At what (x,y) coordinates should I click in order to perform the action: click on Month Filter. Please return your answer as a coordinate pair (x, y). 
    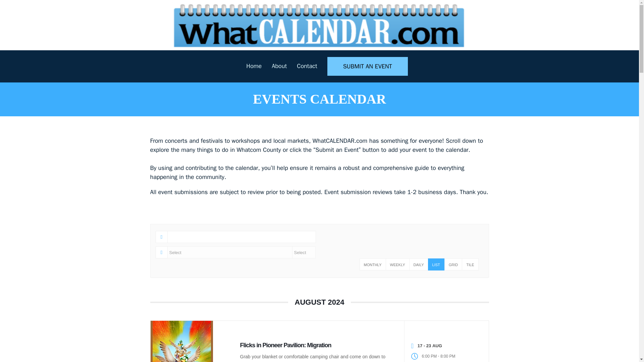
    Looking at the image, I should click on (229, 252).